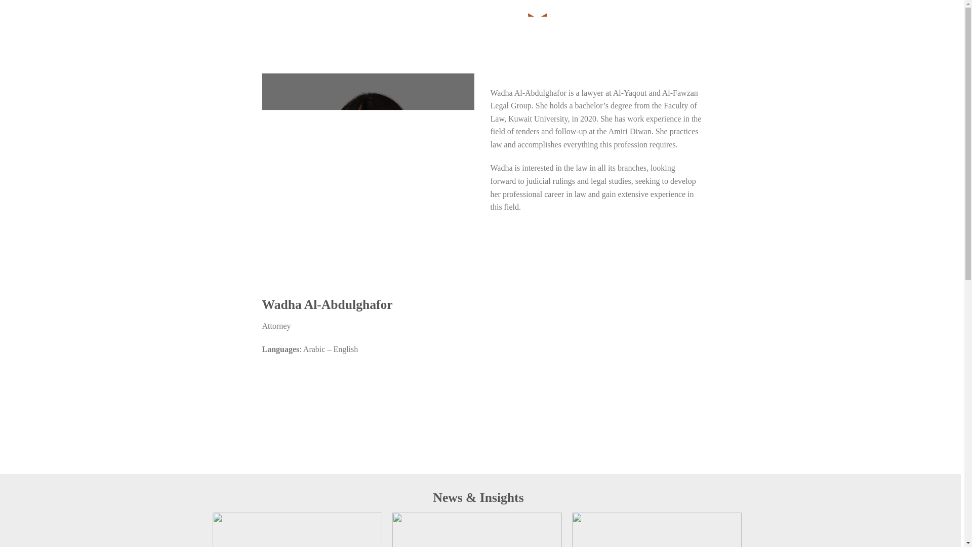  What do you see at coordinates (728, 24) in the screenshot?
I see `Login` at bounding box center [728, 24].